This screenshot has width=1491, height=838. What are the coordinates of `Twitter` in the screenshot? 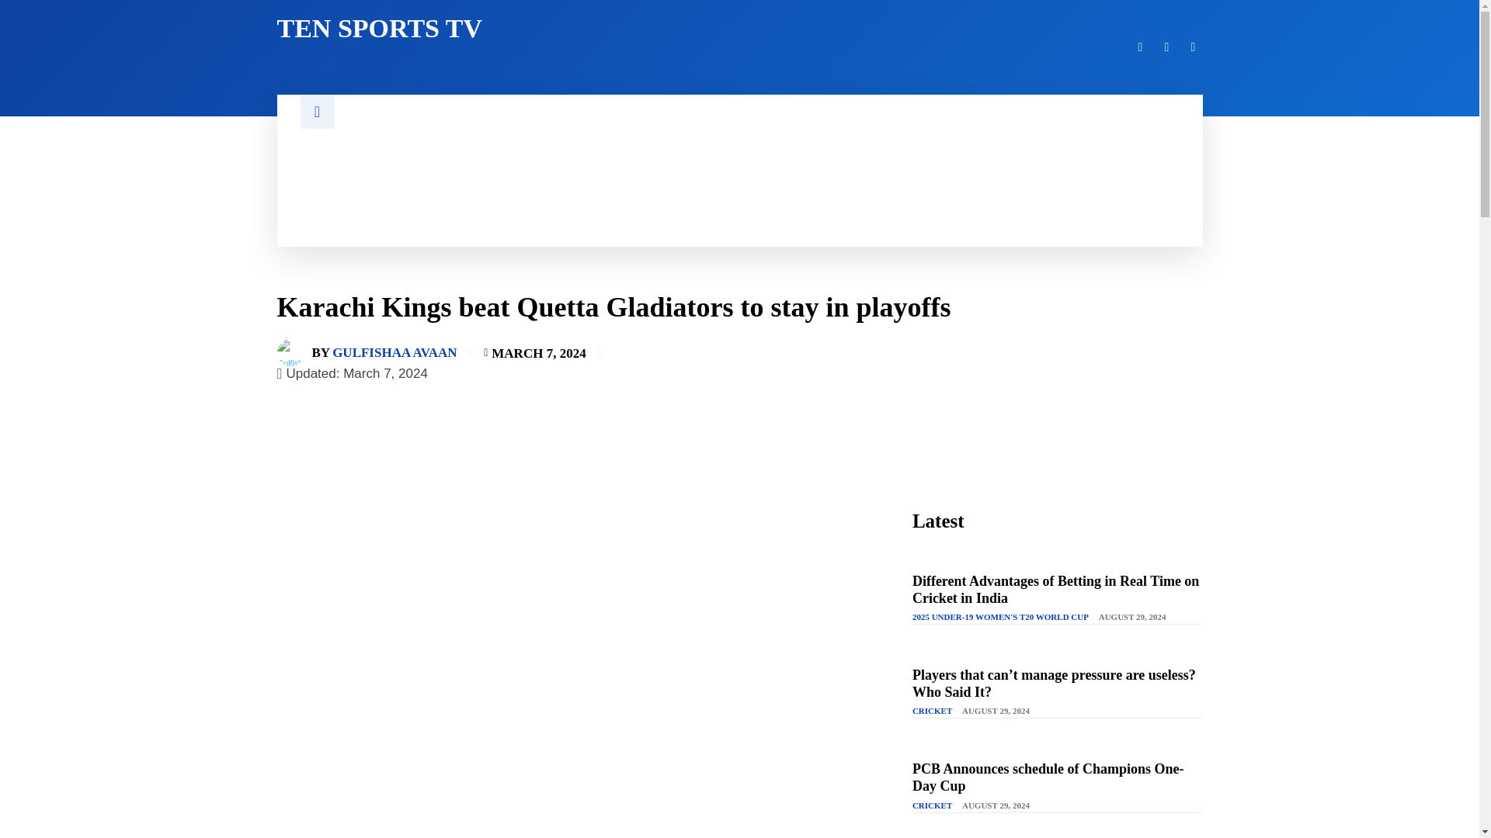 It's located at (1140, 47).